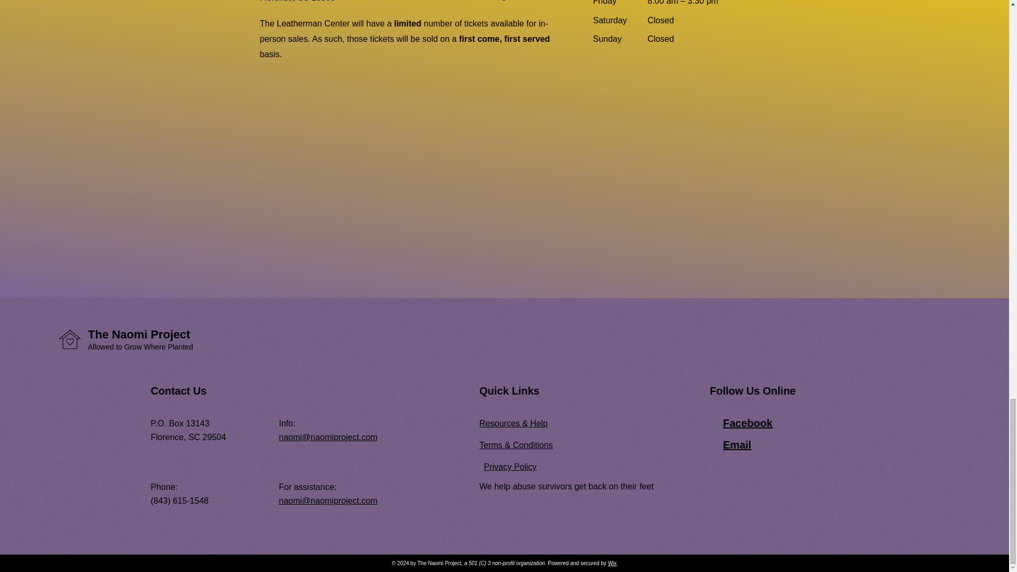 The width and height of the screenshot is (1017, 572). I want to click on The Naomi Project, so click(139, 334).